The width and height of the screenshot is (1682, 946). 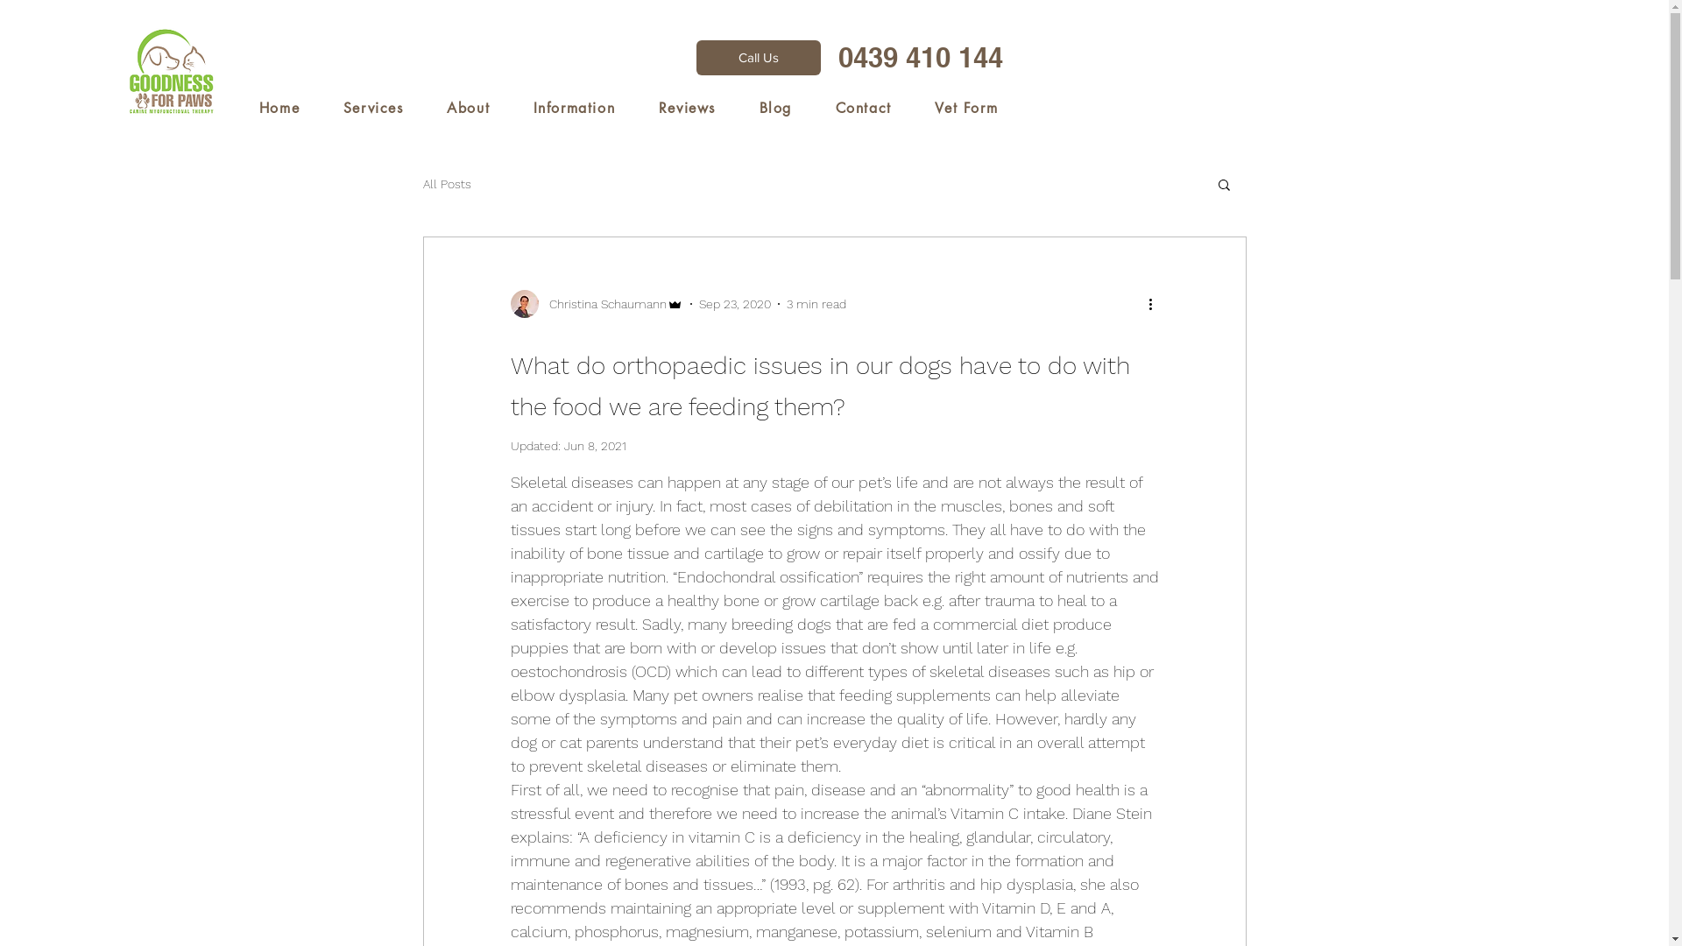 I want to click on Call Us, so click(x=759, y=58).